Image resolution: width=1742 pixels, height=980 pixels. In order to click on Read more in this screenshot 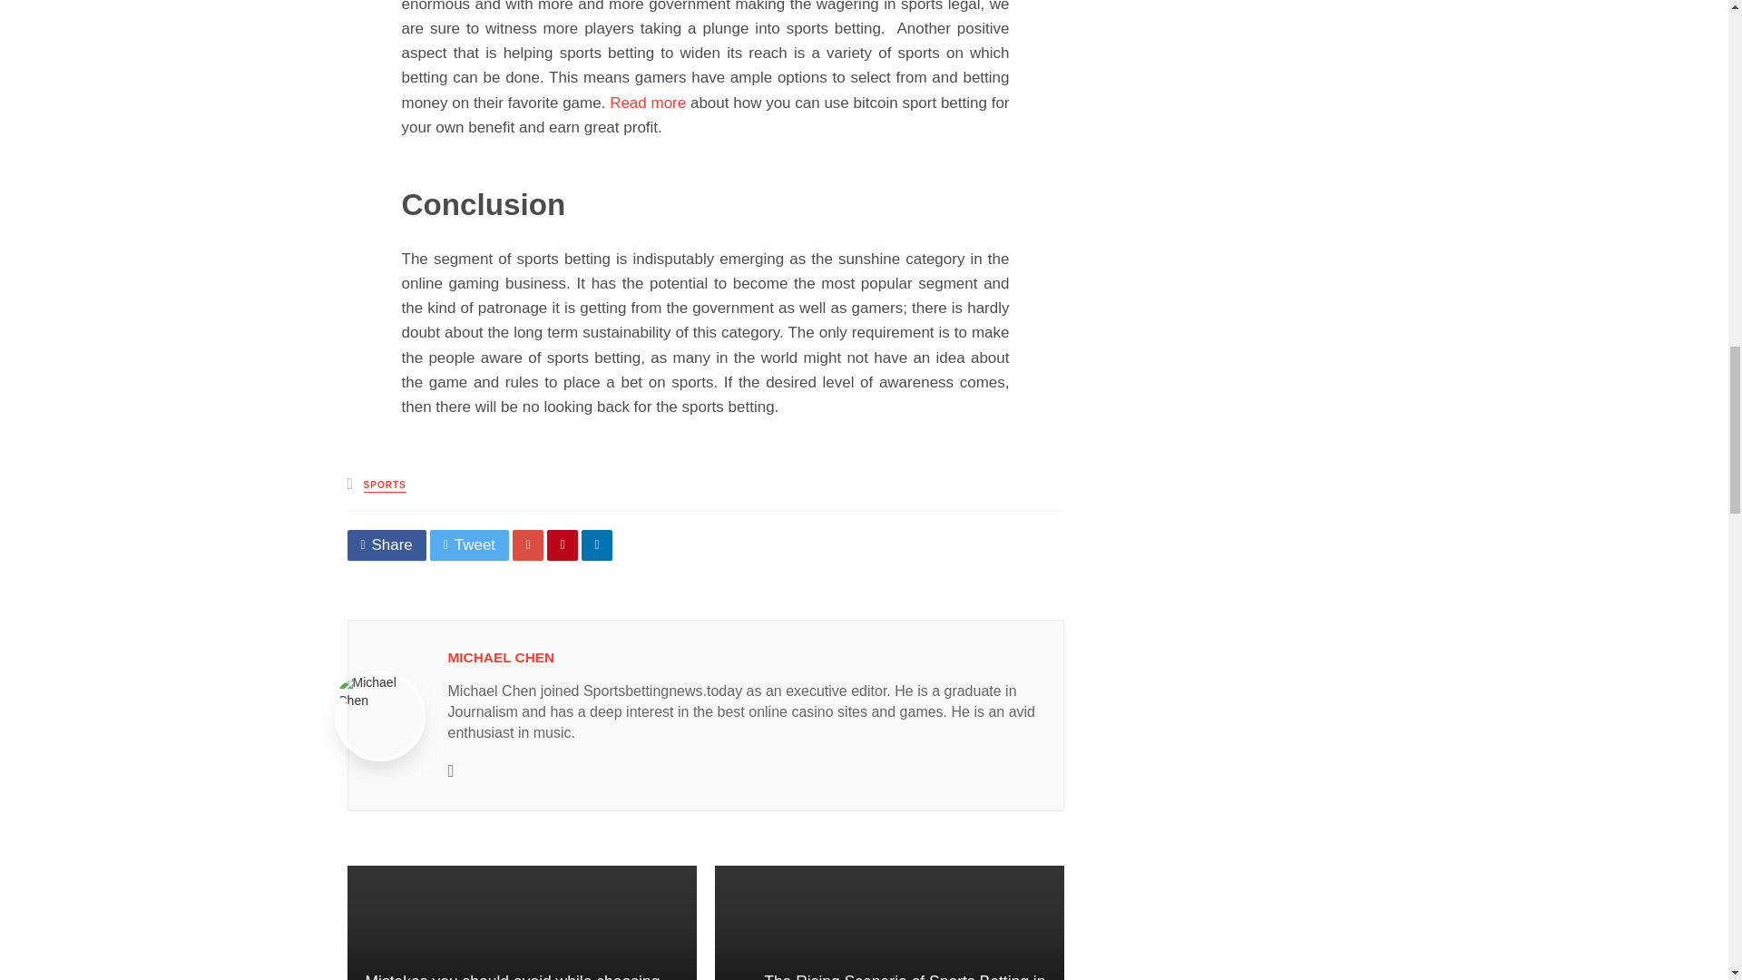, I will do `click(648, 103)`.